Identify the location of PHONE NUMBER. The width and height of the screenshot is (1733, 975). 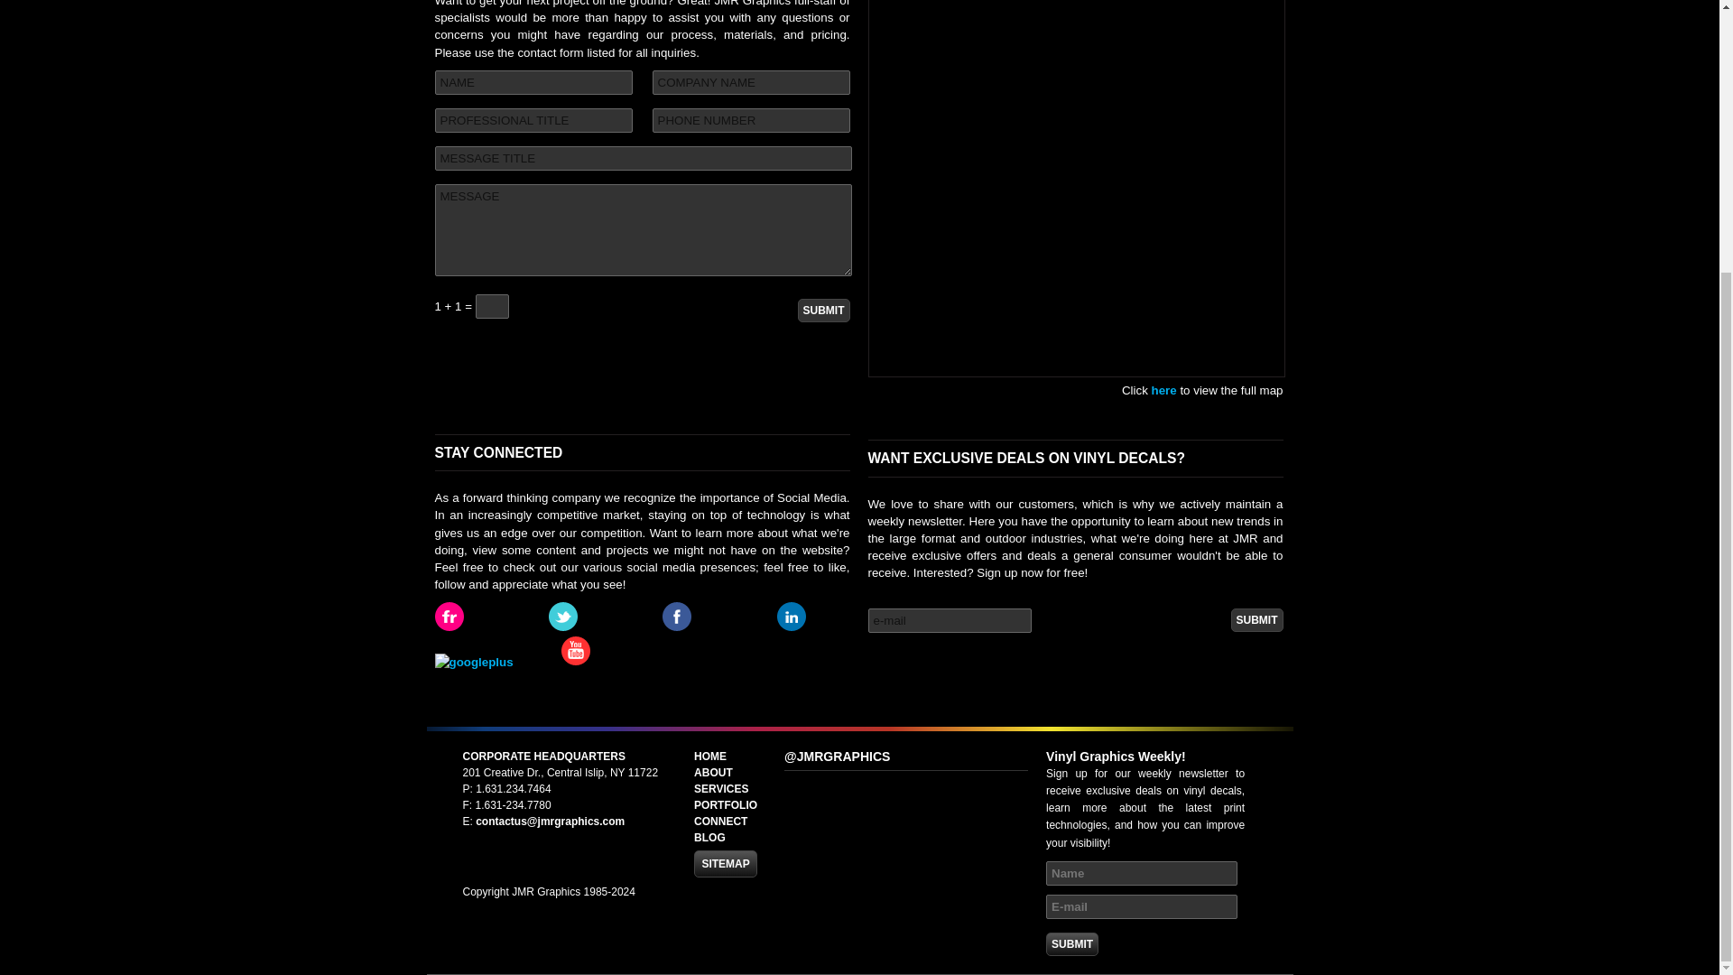
(749, 119).